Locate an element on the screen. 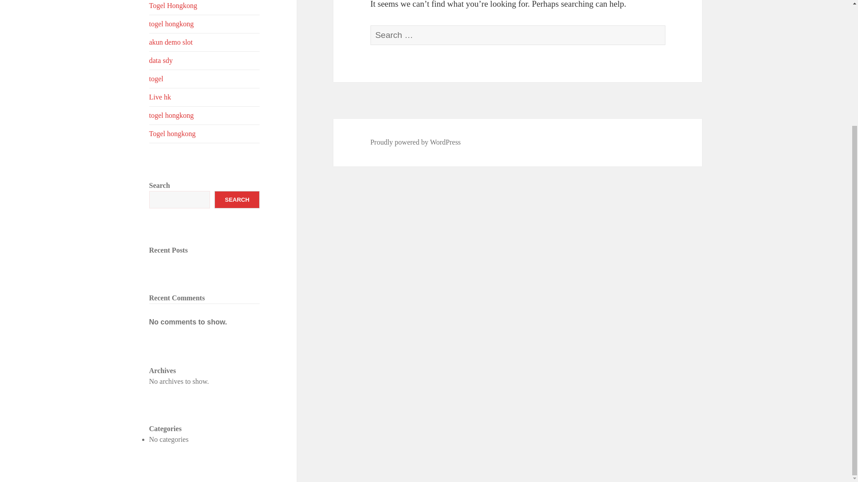 The height and width of the screenshot is (482, 858). Togel hongkong is located at coordinates (205, 133).